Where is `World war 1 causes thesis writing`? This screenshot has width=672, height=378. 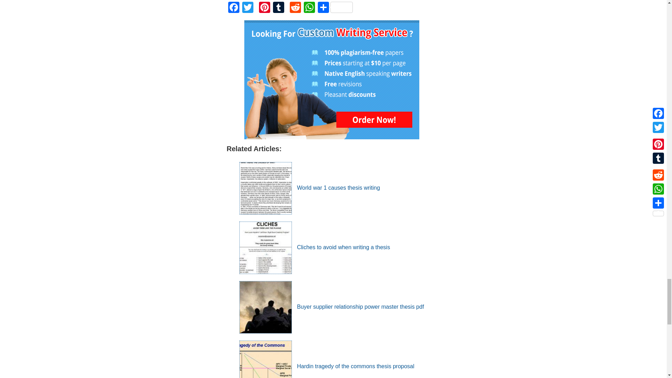
World war 1 causes thesis writing is located at coordinates (309, 188).